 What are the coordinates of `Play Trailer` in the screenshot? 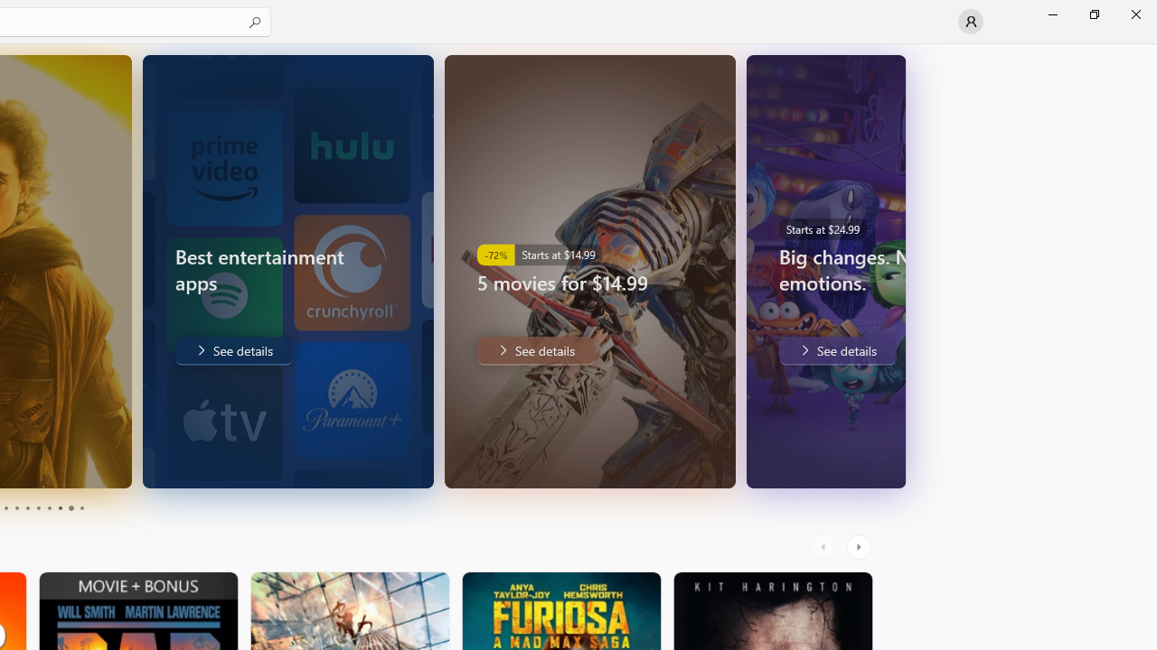 It's located at (811, 462).